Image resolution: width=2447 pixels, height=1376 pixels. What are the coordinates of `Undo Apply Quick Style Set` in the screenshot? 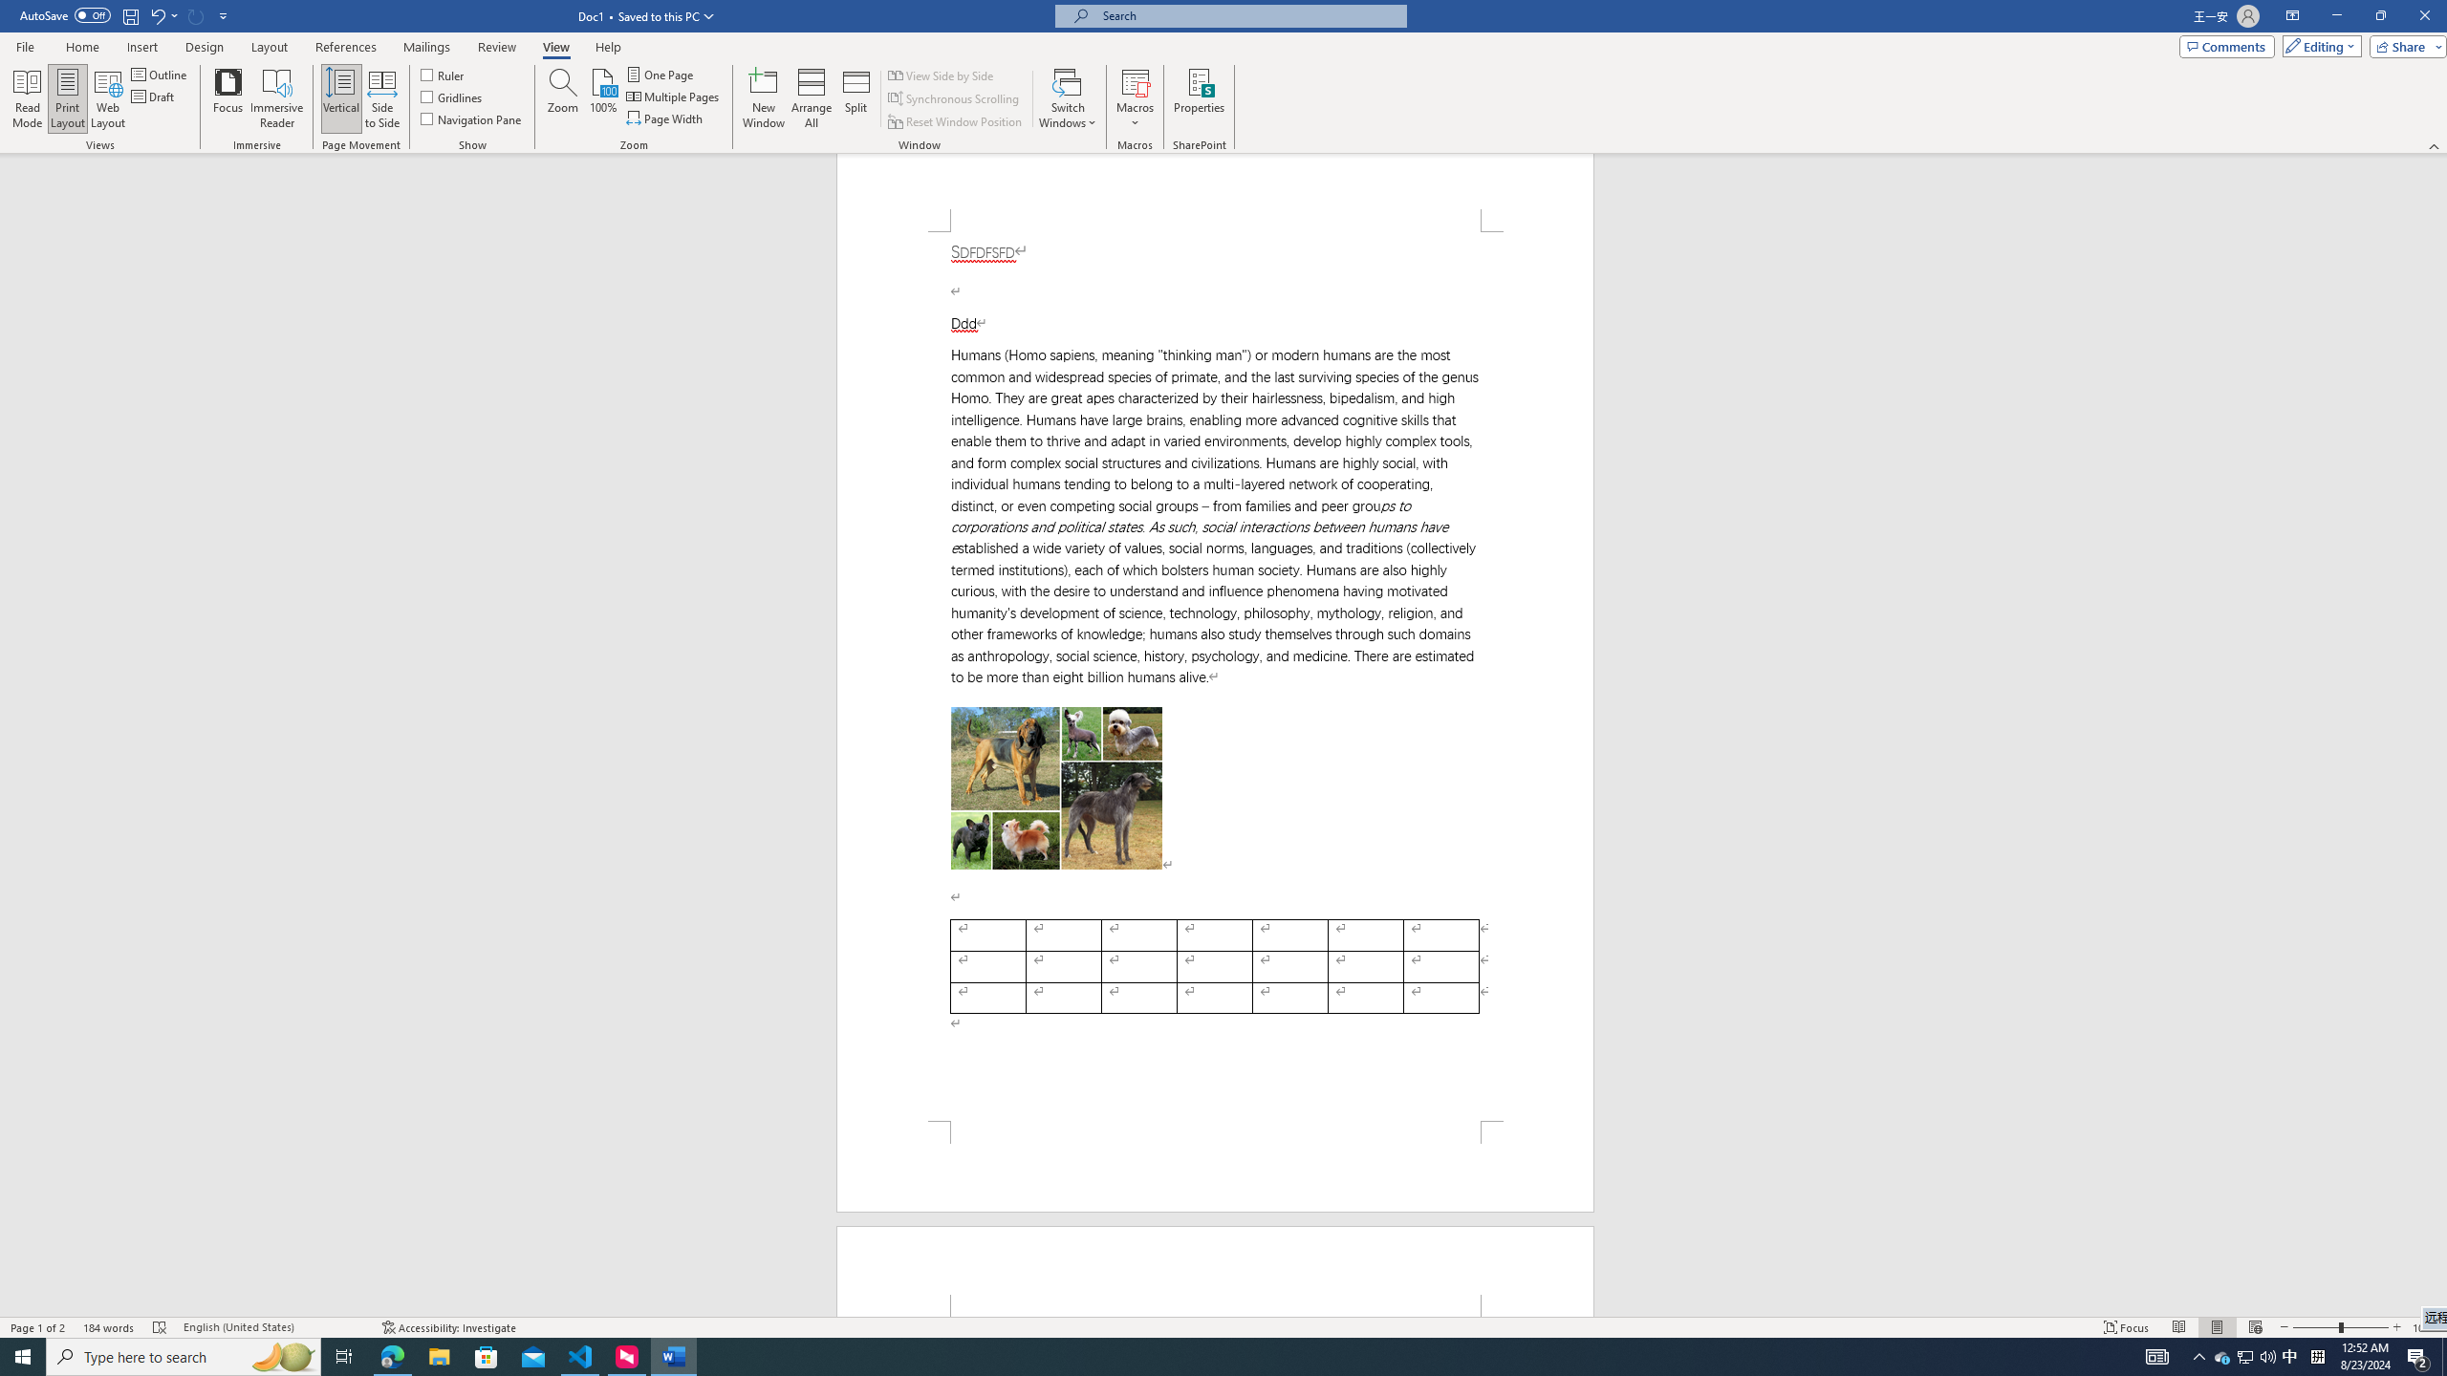 It's located at (157, 15).